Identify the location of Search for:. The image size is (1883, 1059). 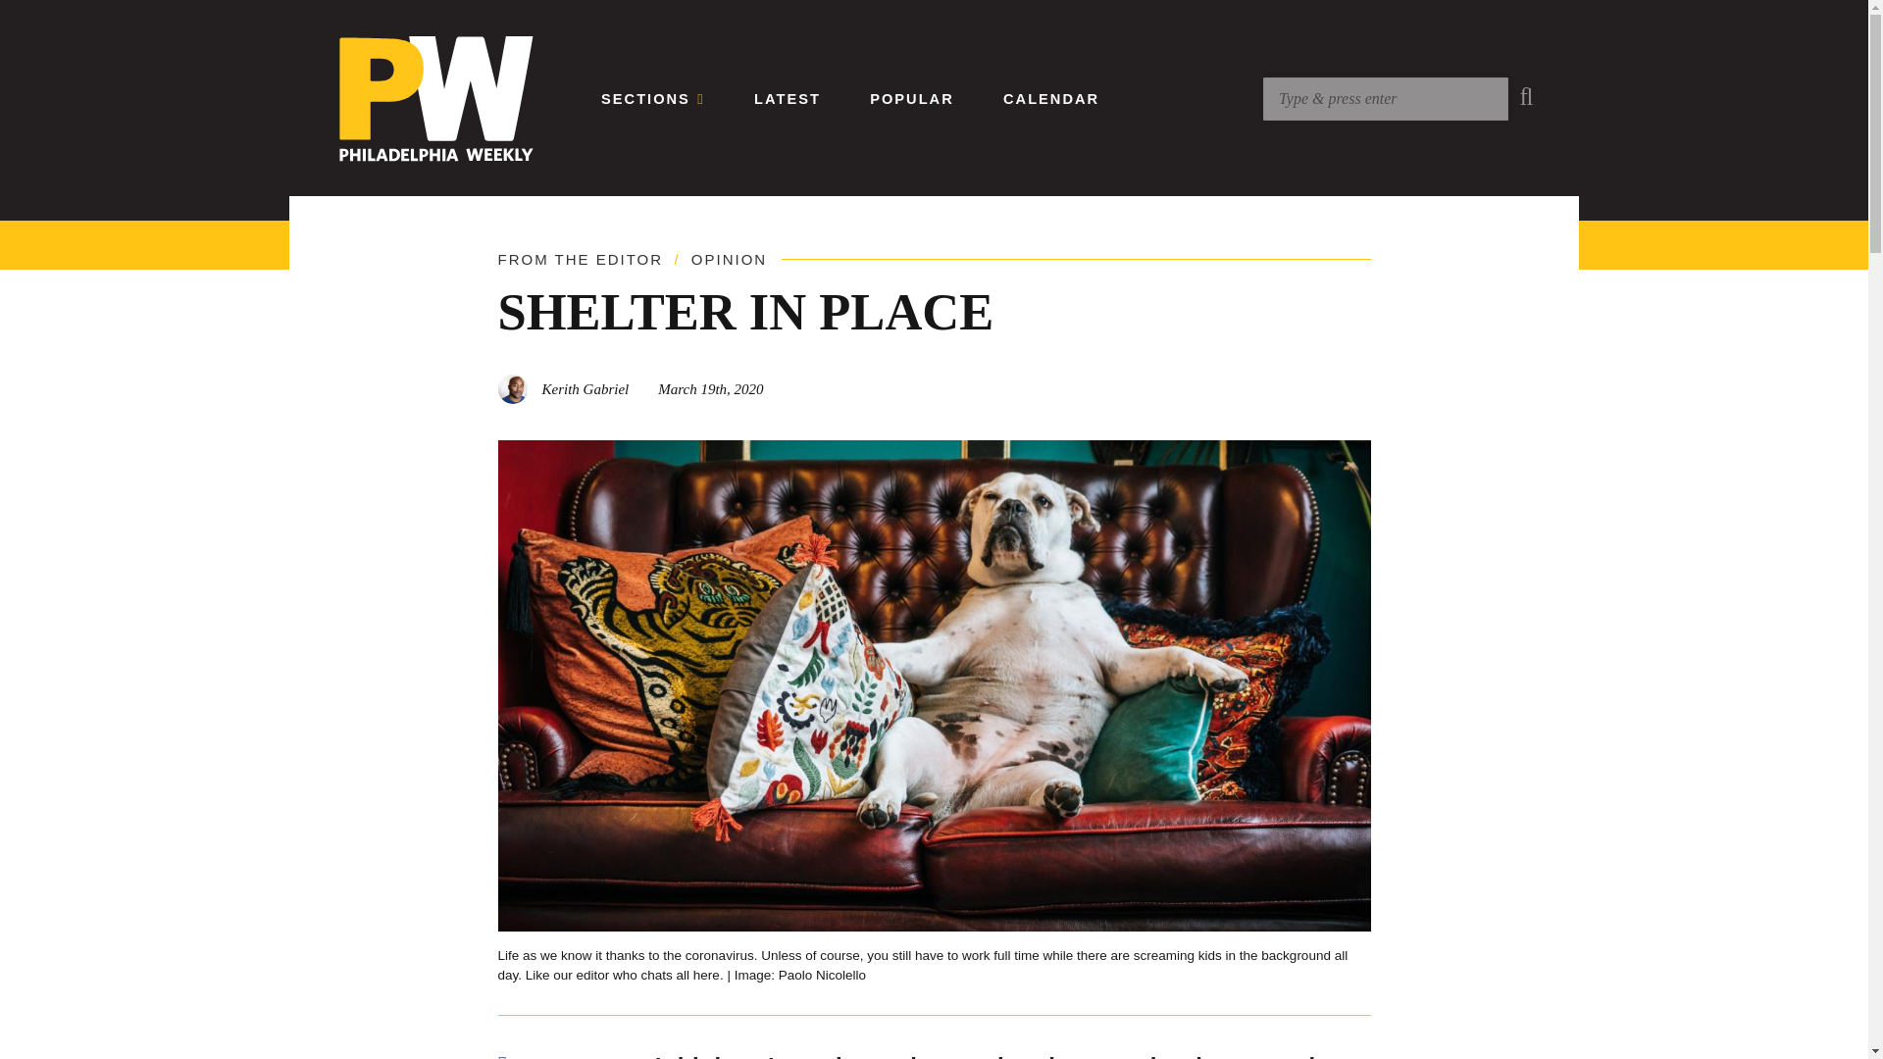
(1385, 98).